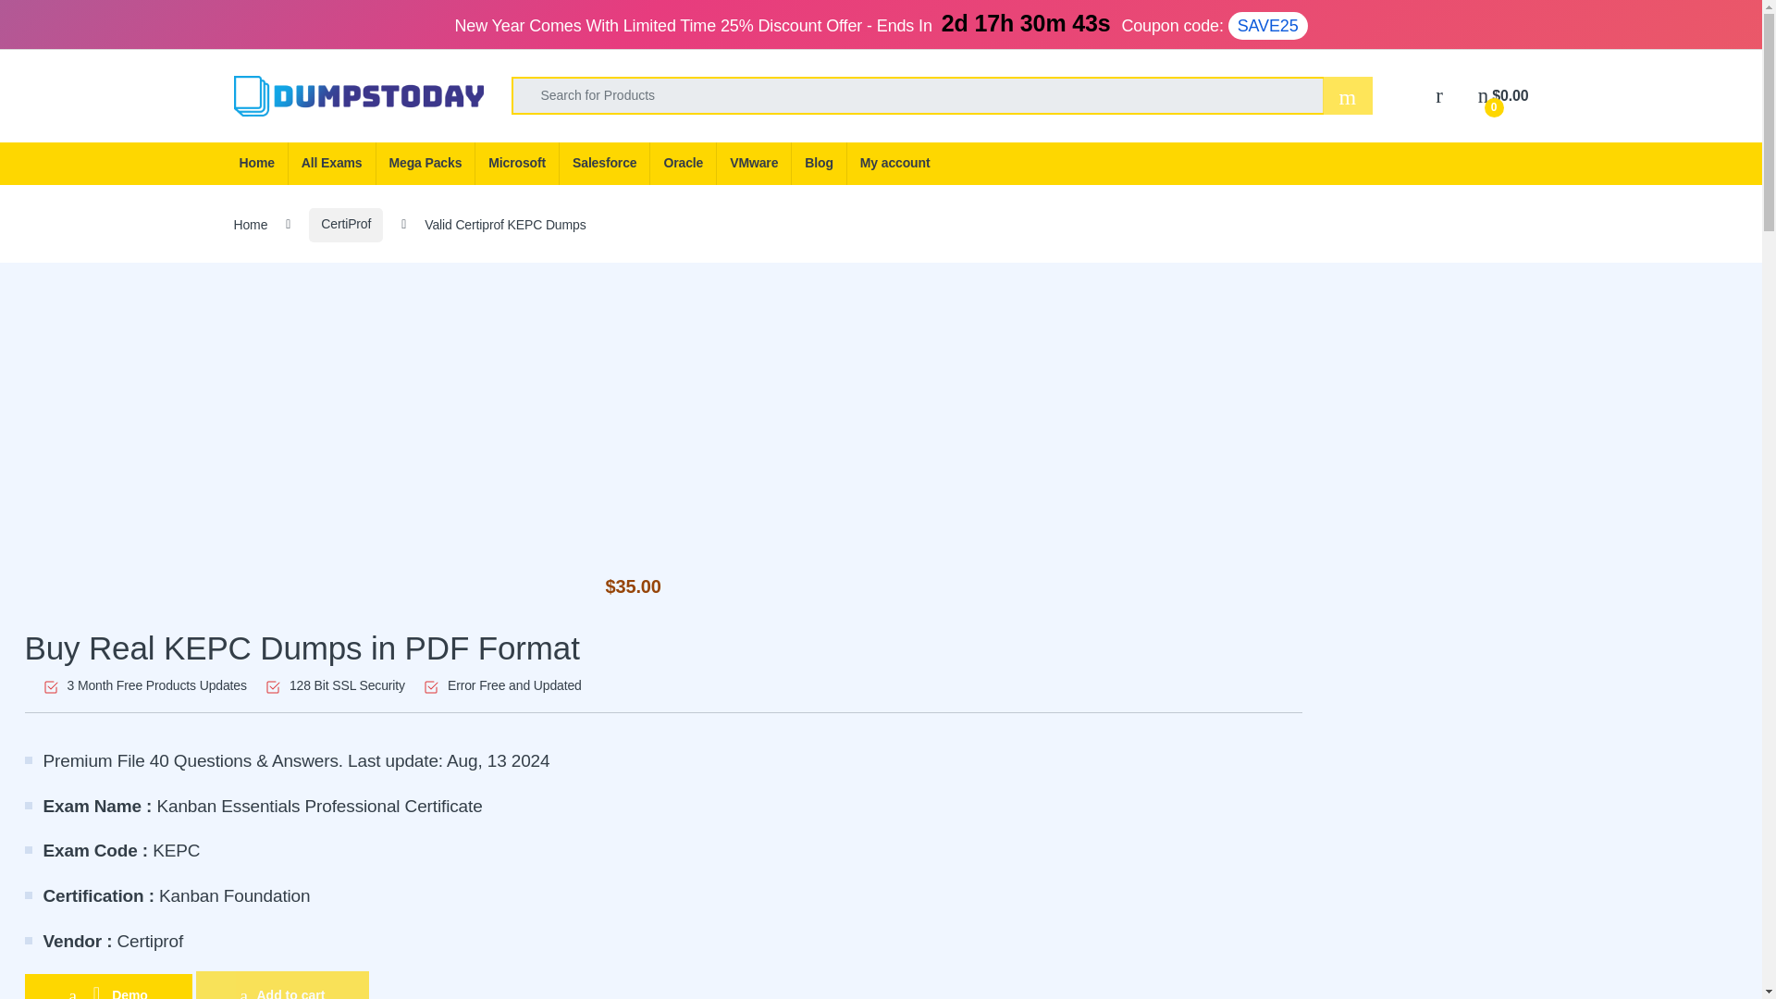 This screenshot has height=999, width=1776. Describe the element at coordinates (604, 163) in the screenshot. I see `Salesforce` at that location.